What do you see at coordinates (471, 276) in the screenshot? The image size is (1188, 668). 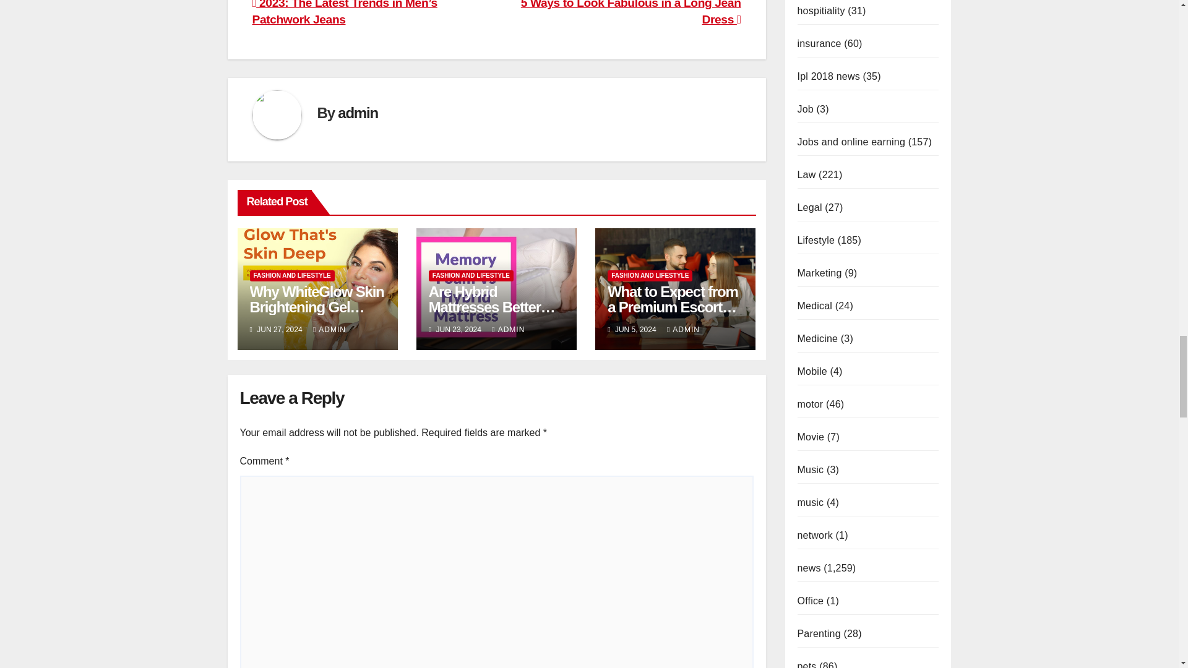 I see `FASHION AND LIFESTYLE` at bounding box center [471, 276].